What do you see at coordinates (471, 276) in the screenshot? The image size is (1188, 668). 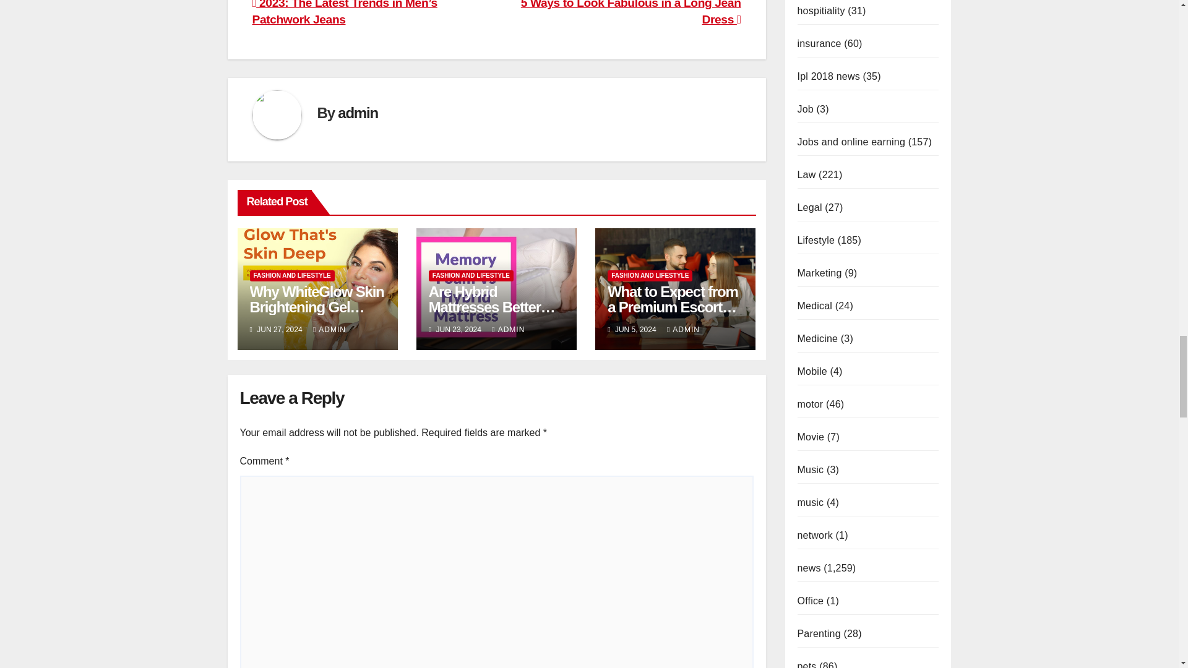 I see `FASHION AND LIFESTYLE` at bounding box center [471, 276].